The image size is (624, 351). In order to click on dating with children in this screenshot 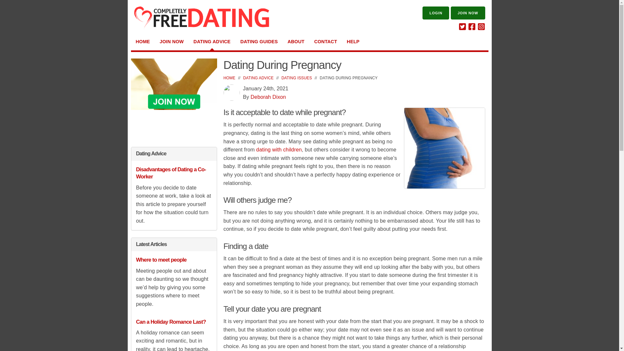, I will do `click(279, 149)`.